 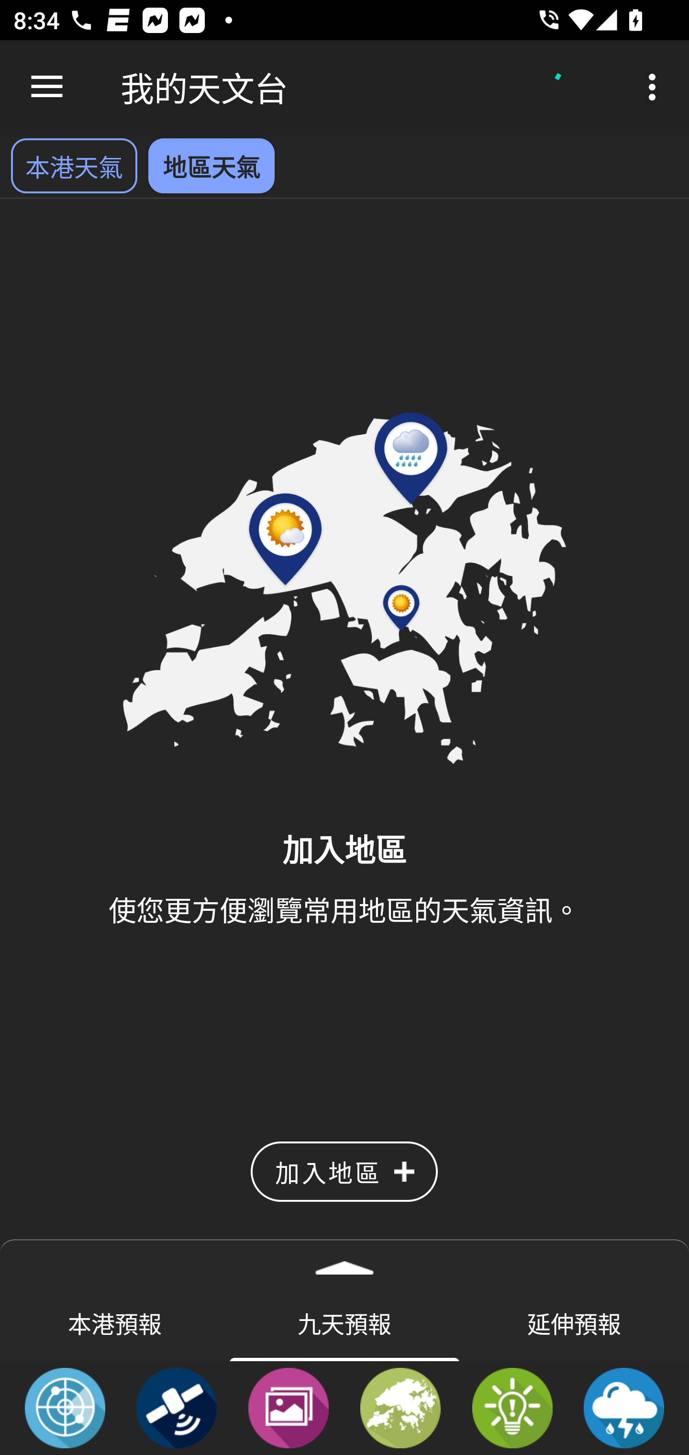 What do you see at coordinates (288, 1407) in the screenshot?
I see `天氣照片` at bounding box center [288, 1407].